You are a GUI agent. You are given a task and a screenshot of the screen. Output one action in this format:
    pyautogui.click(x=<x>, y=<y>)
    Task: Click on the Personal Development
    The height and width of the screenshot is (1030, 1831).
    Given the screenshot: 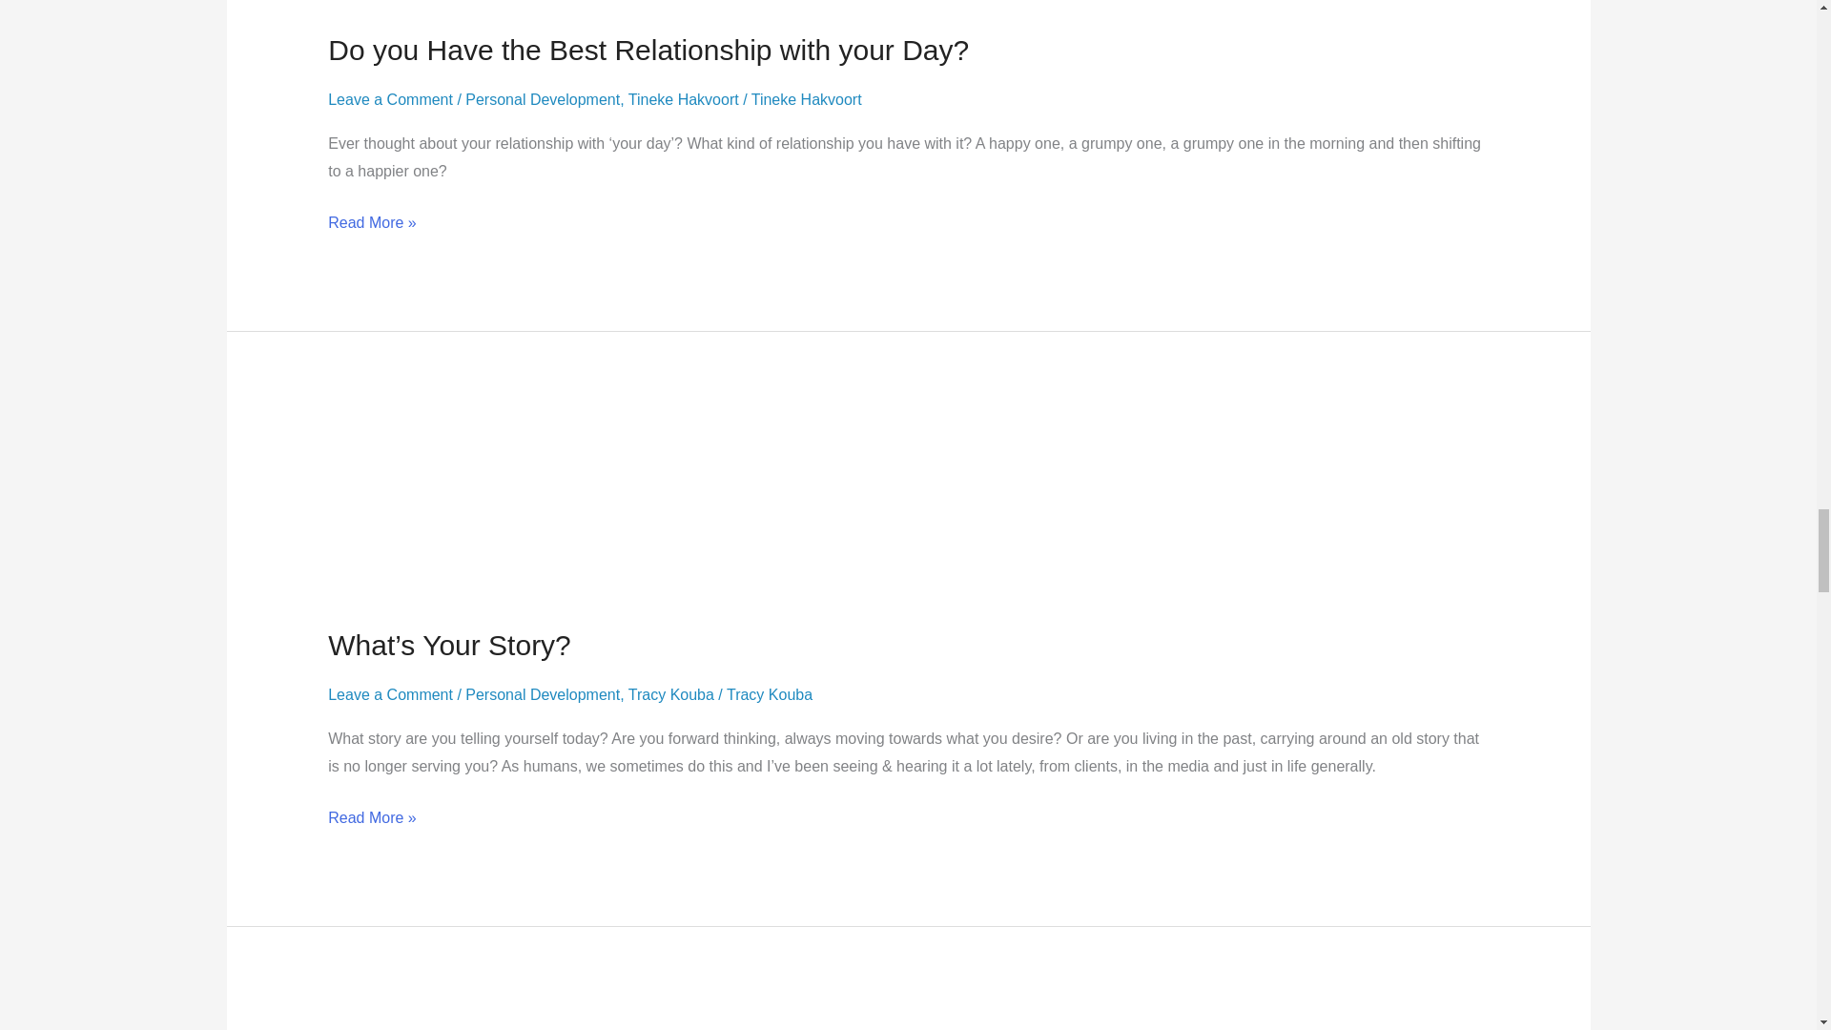 What is the action you would take?
    pyautogui.click(x=542, y=99)
    